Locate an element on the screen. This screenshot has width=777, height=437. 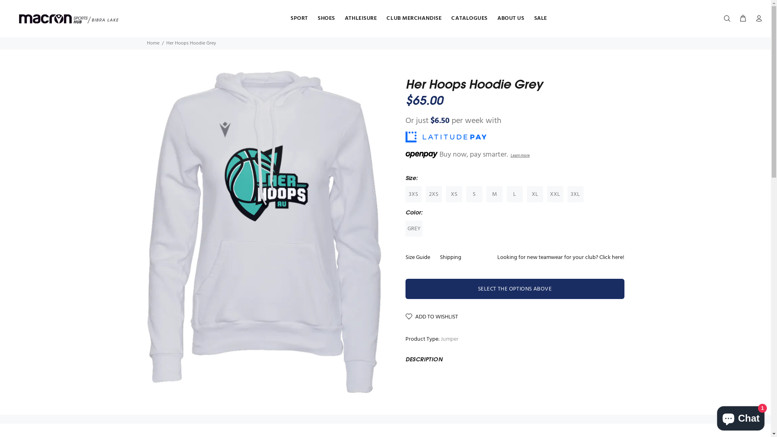
3XL is located at coordinates (575, 194).